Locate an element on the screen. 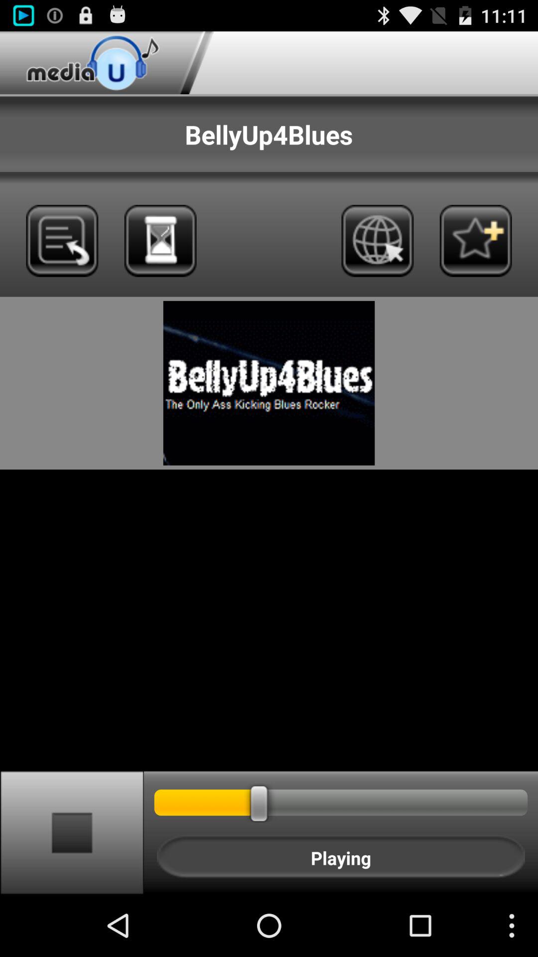  open/close menu is located at coordinates (62, 241).